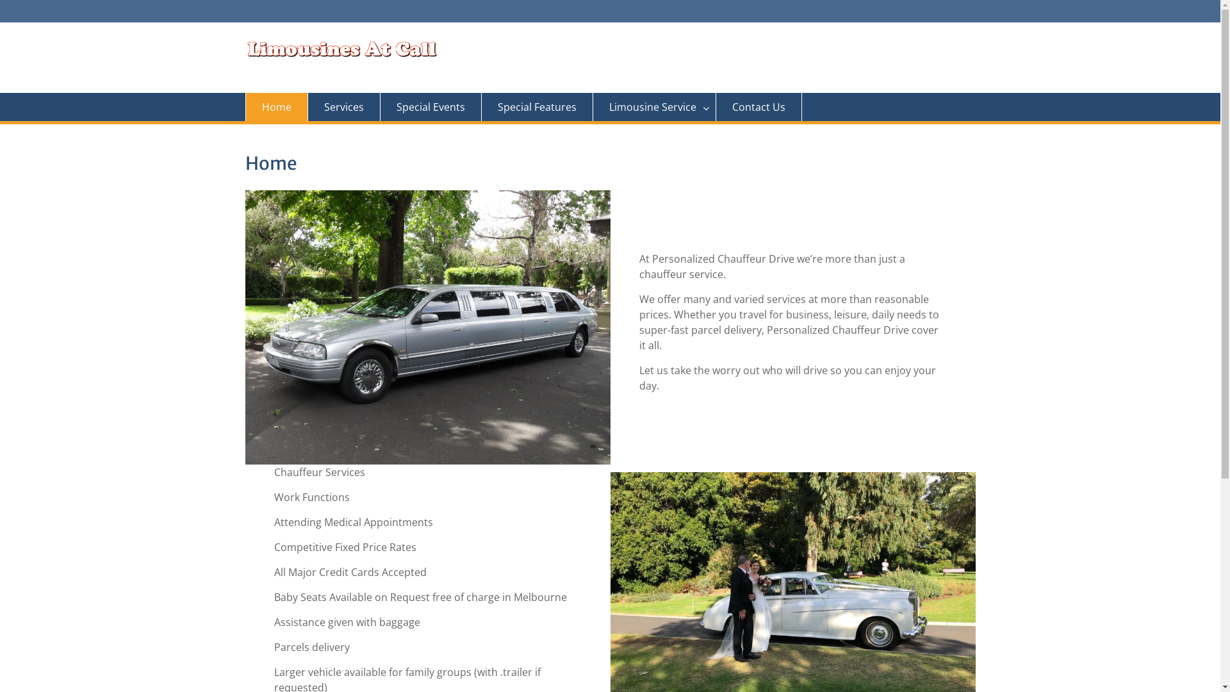 Image resolution: width=1230 pixels, height=692 pixels. What do you see at coordinates (343, 107) in the screenshot?
I see `Services` at bounding box center [343, 107].